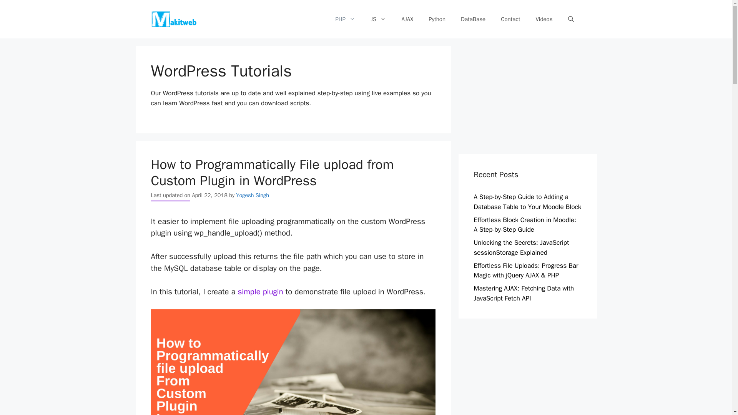  What do you see at coordinates (437, 19) in the screenshot?
I see `Python` at bounding box center [437, 19].